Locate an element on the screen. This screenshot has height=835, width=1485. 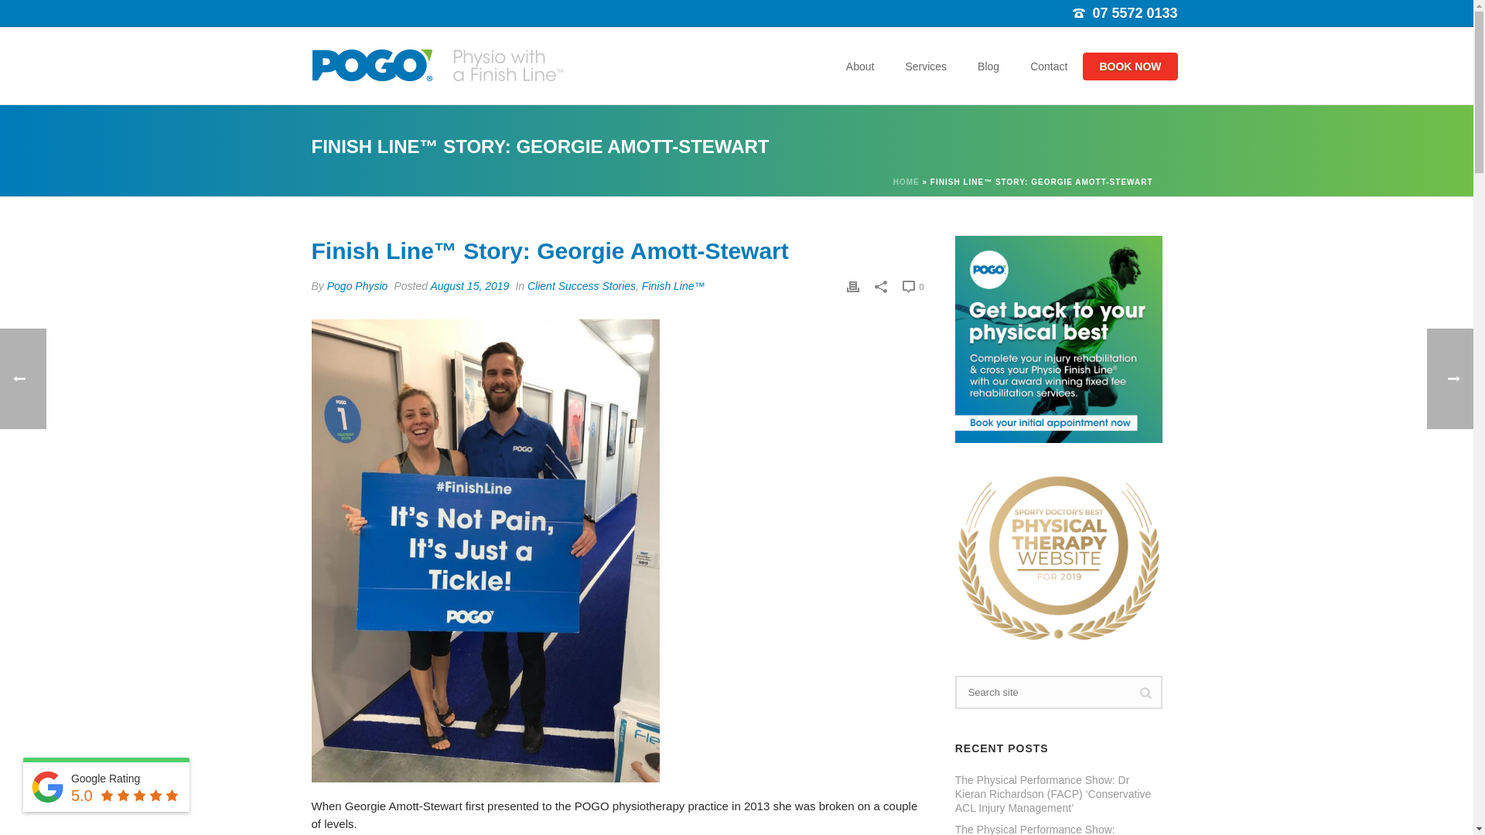
Posts by Pogo Physio is located at coordinates (357, 286).